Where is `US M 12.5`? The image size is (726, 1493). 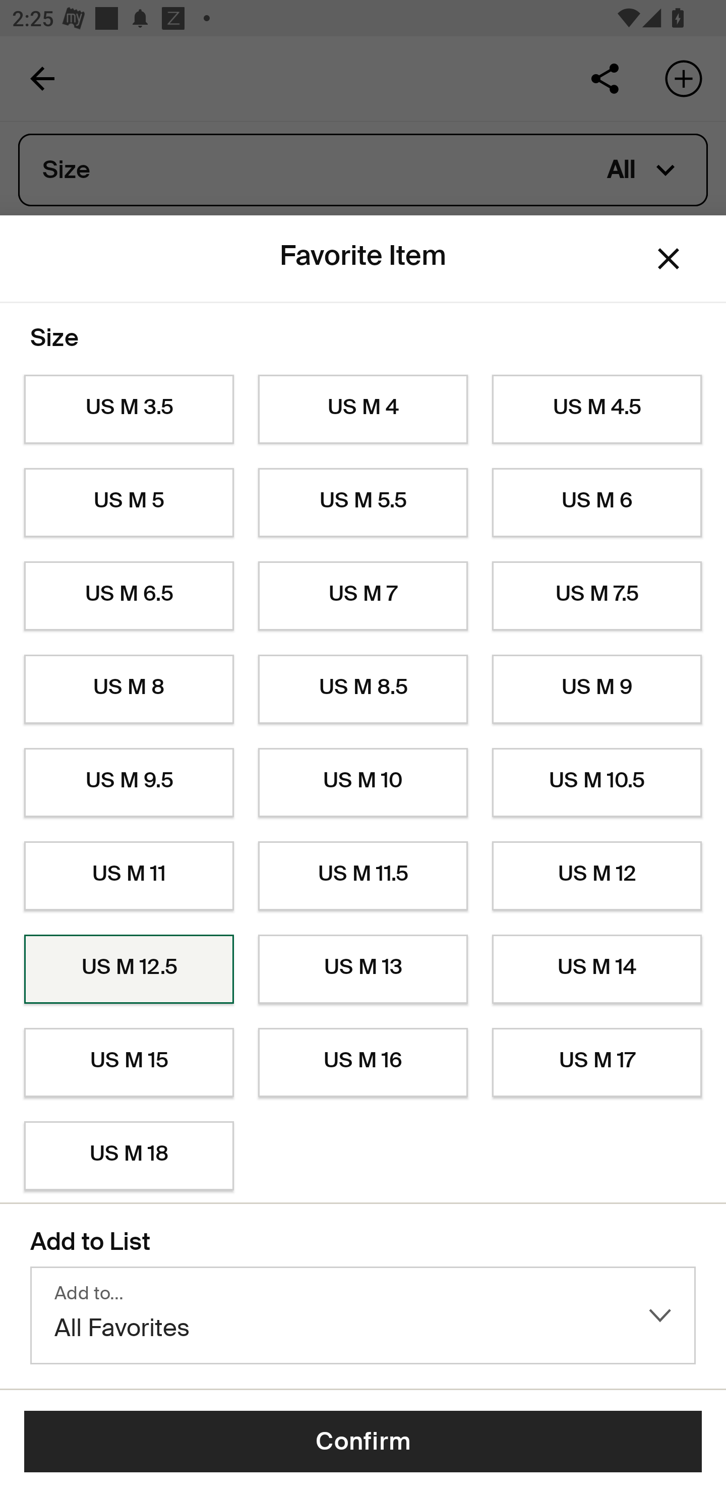 US M 12.5 is located at coordinates (129, 969).